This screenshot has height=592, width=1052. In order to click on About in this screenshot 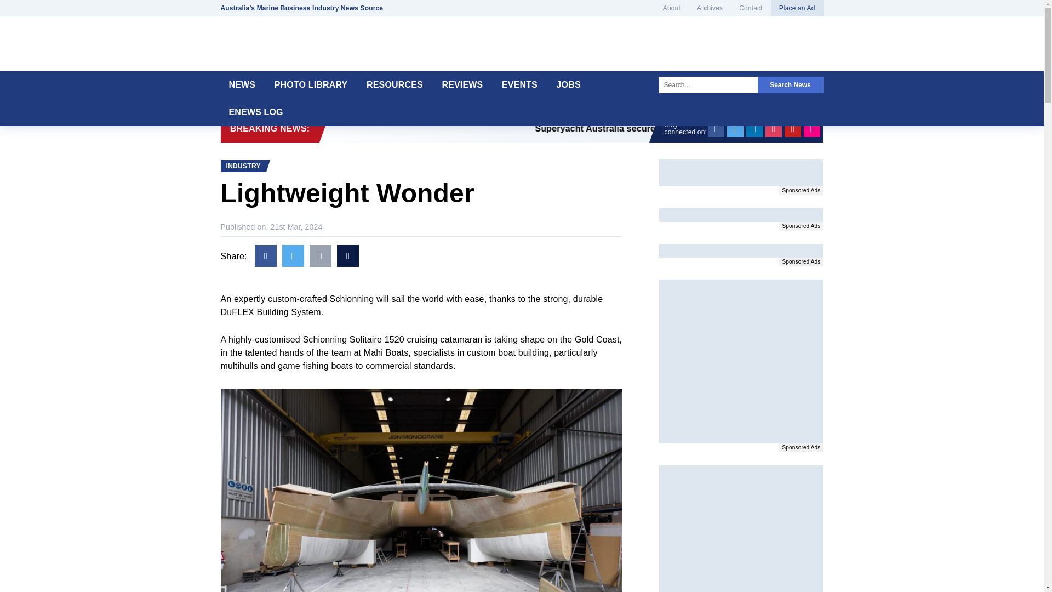, I will do `click(672, 8)`.